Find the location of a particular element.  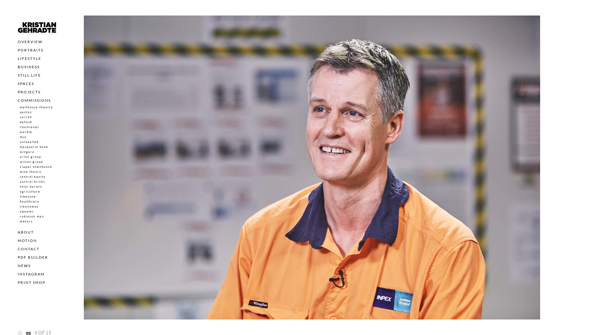

austral bricks is located at coordinates (33, 182).